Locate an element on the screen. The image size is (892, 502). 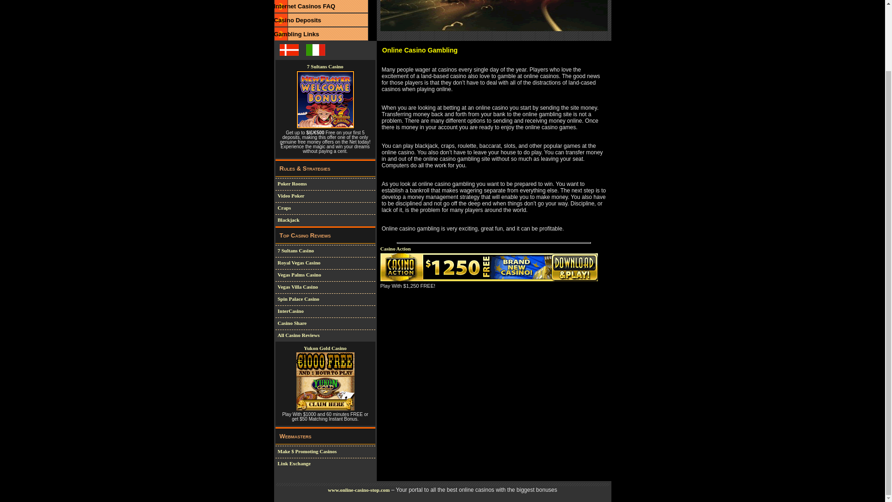
Craps is located at coordinates (284, 207).